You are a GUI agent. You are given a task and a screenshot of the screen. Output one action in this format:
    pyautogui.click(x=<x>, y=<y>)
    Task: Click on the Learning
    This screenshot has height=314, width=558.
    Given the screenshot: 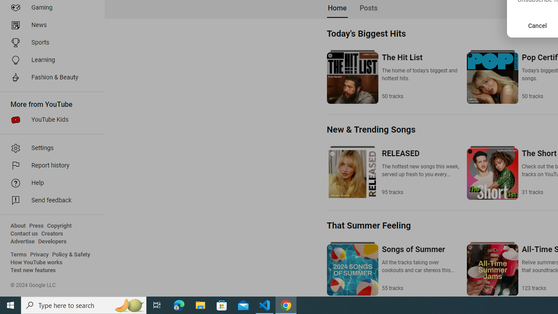 What is the action you would take?
    pyautogui.click(x=50, y=60)
    